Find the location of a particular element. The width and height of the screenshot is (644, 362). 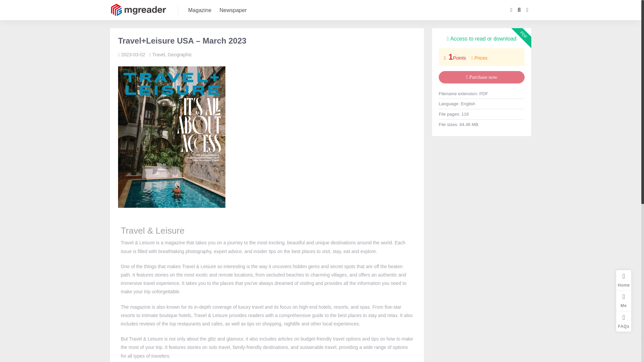

Magazine is located at coordinates (199, 10).